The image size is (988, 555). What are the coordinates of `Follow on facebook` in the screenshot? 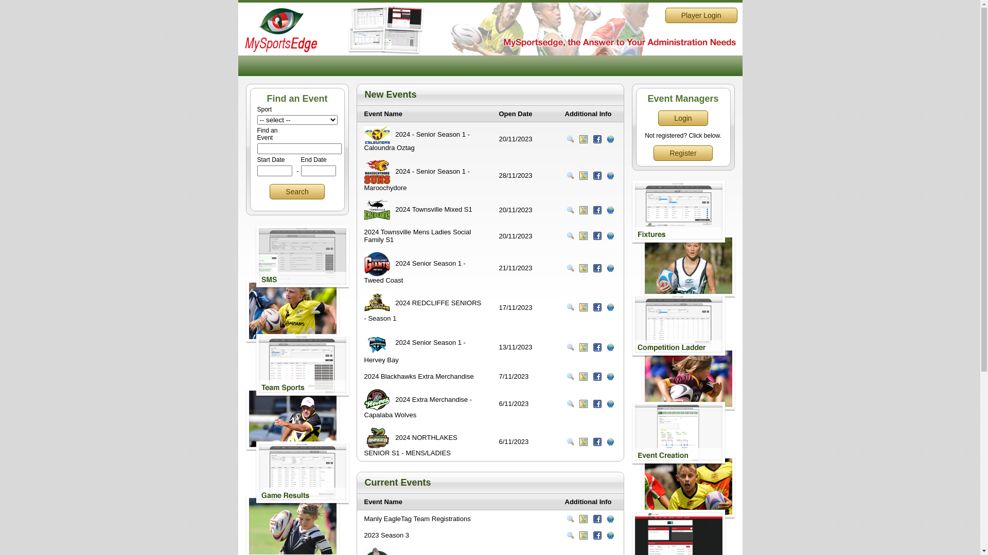 It's located at (597, 210).